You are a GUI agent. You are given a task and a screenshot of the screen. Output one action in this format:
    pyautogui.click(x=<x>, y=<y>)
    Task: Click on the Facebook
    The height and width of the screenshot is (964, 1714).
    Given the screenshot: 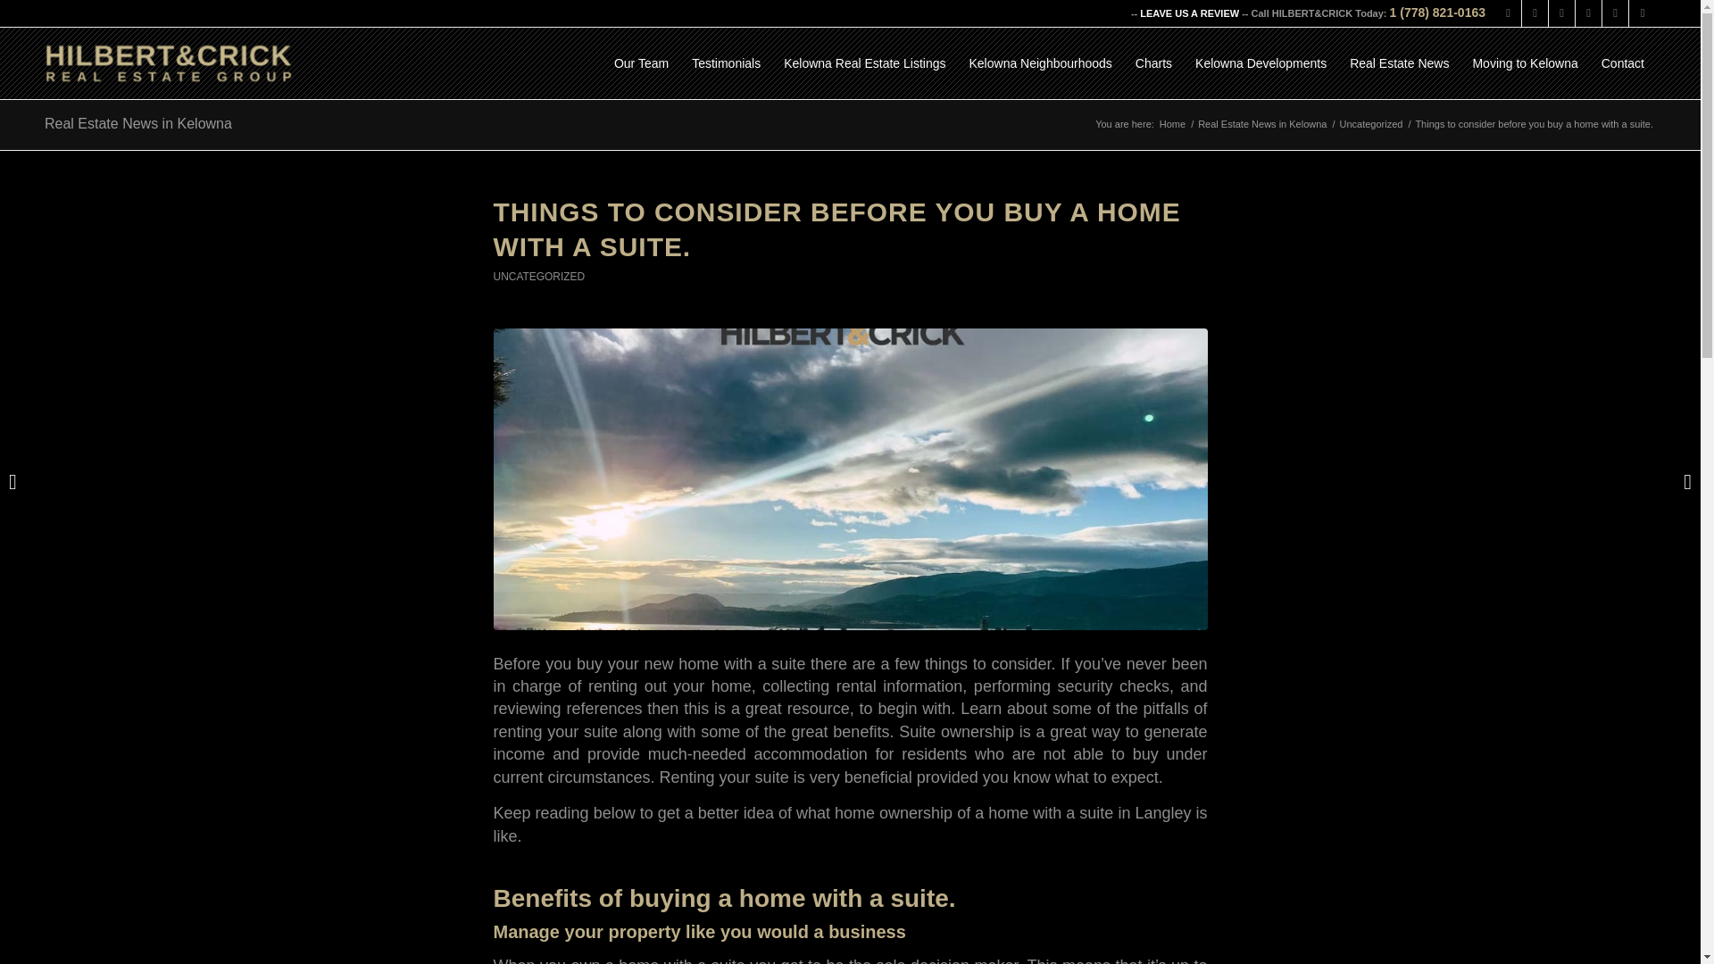 What is the action you would take?
    pyautogui.click(x=1562, y=13)
    